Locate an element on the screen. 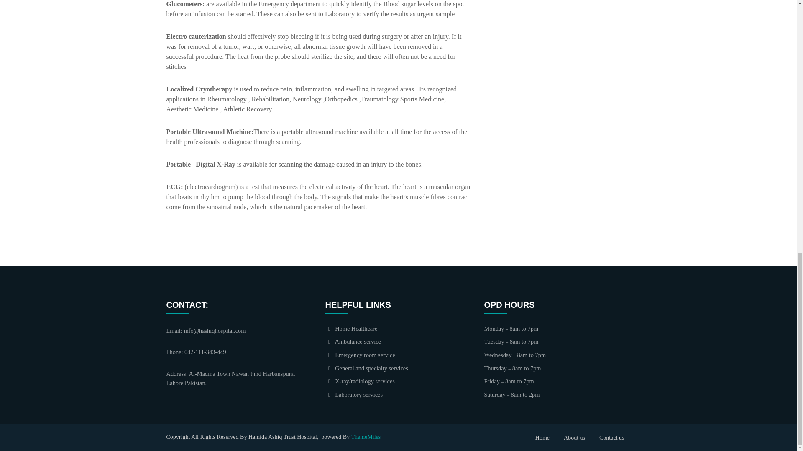 Image resolution: width=803 pixels, height=451 pixels. Laboratory services is located at coordinates (354, 394).